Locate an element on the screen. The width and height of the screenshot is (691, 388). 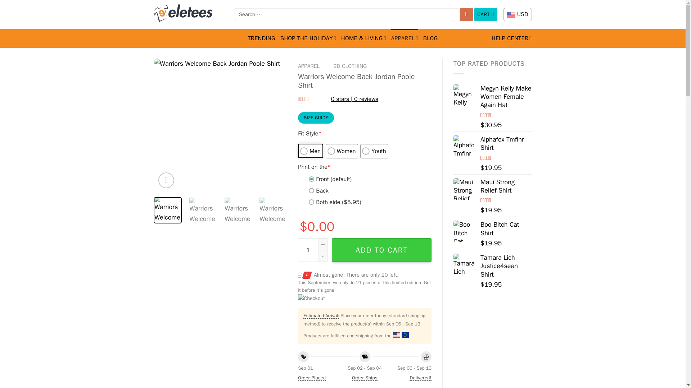
Maui Strong Relief Shirt is located at coordinates (464, 189).